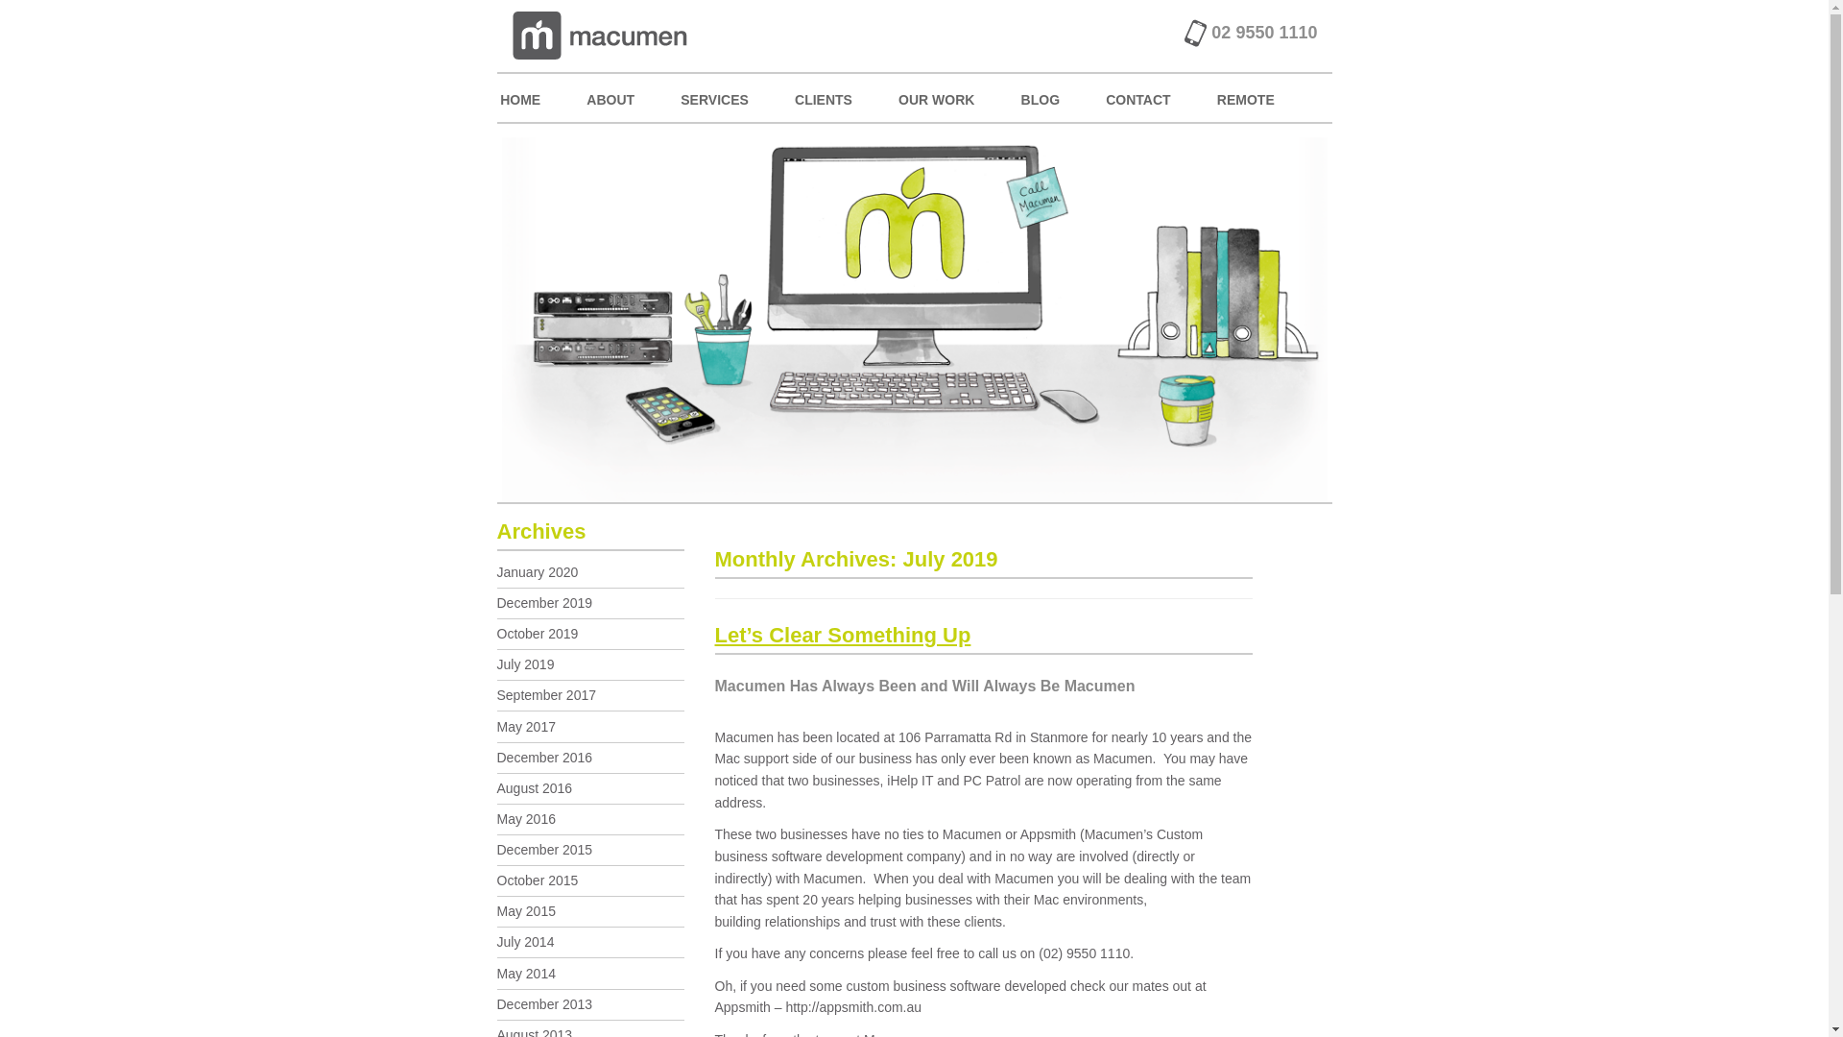 The height and width of the screenshot is (1037, 1843). I want to click on July 2014, so click(526, 942).